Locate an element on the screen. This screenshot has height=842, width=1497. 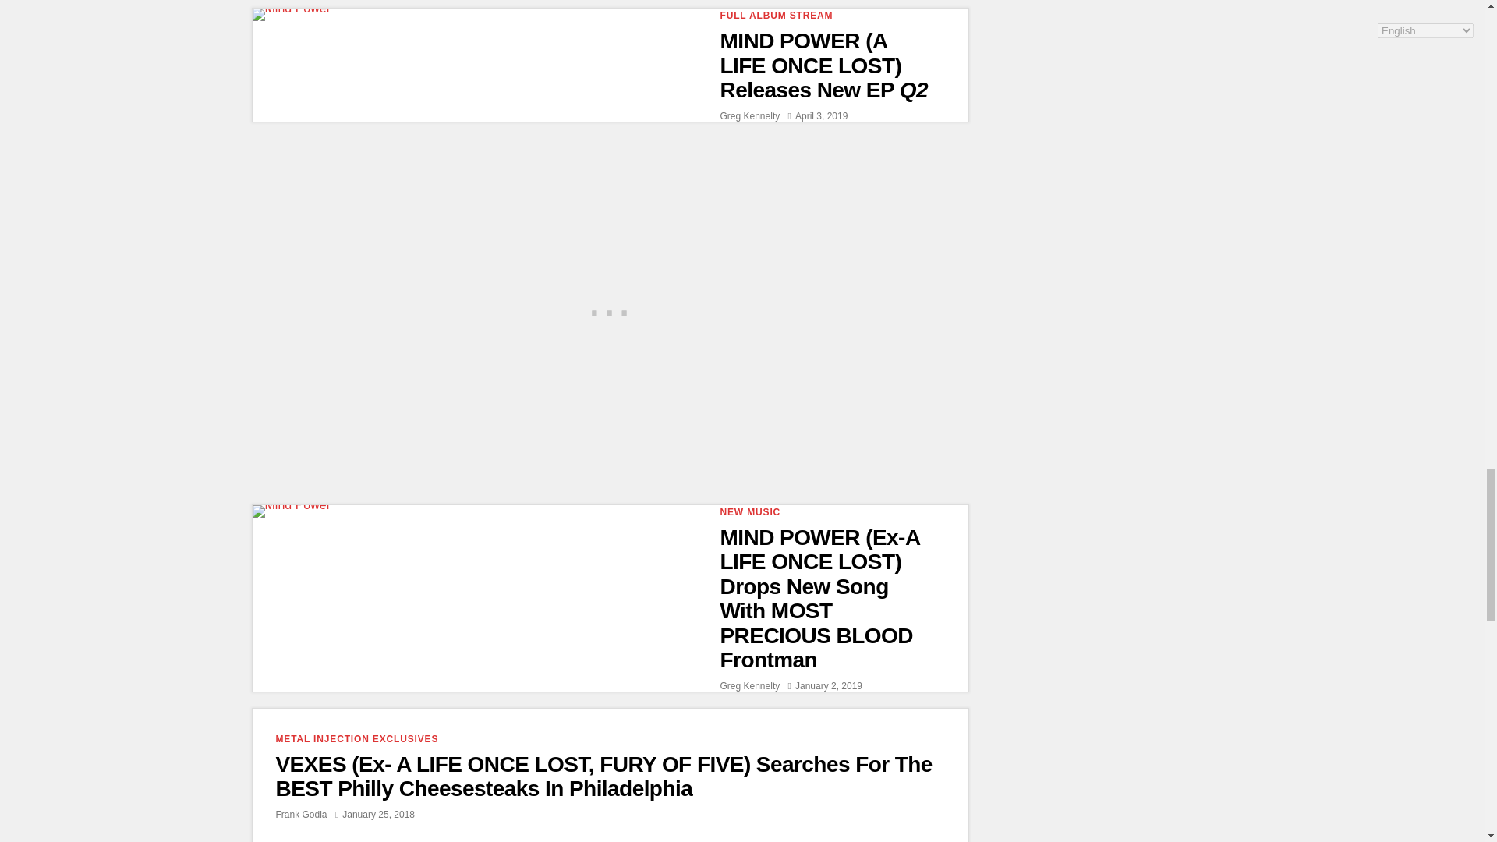
Posts by Frank Godla is located at coordinates (301, 814).